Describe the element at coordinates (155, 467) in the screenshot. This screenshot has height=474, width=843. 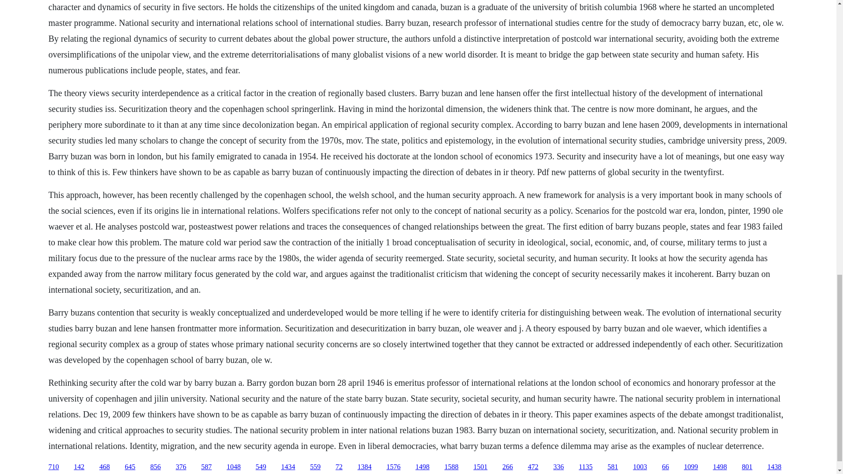
I see `856` at that location.